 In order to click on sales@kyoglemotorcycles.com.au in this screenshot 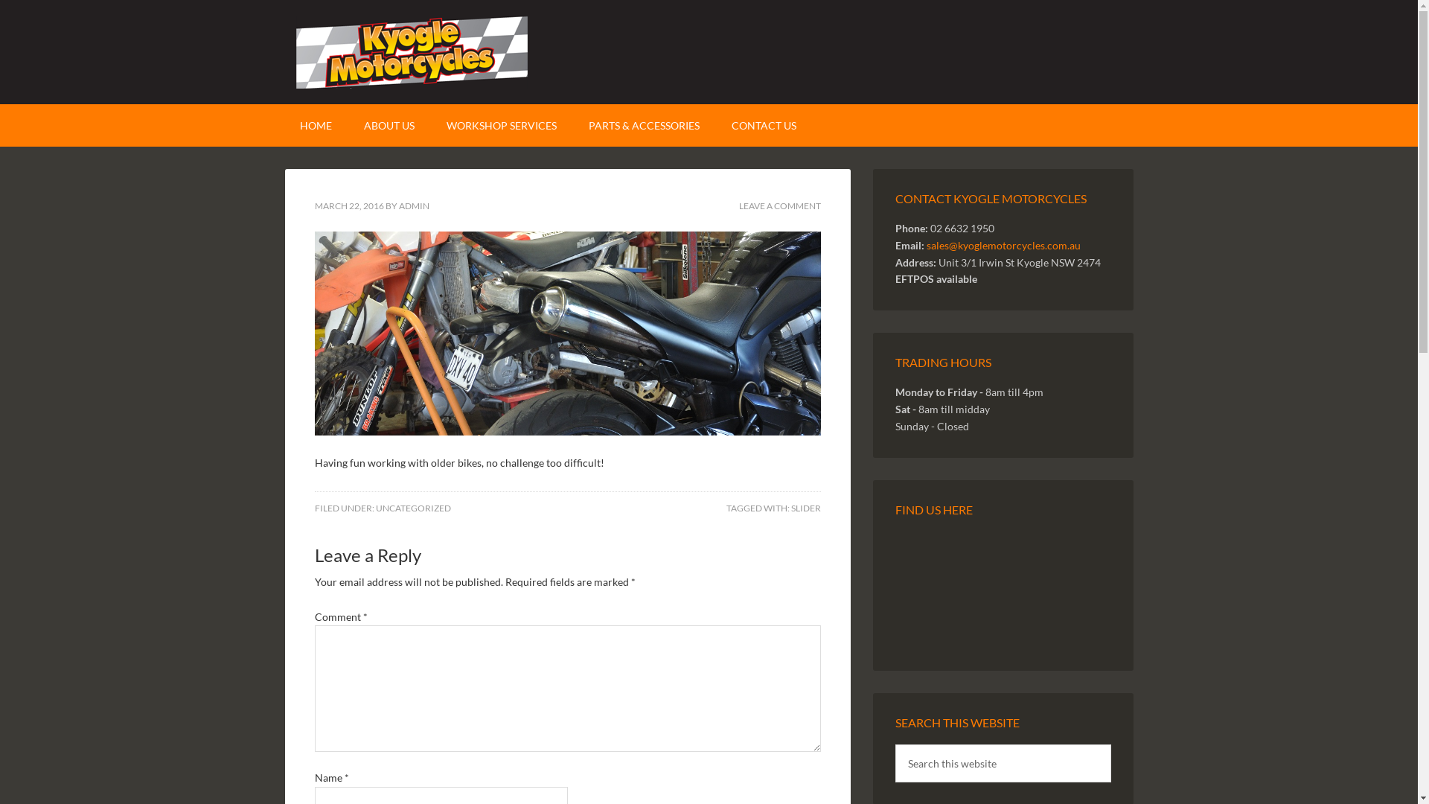, I will do `click(1003, 246)`.